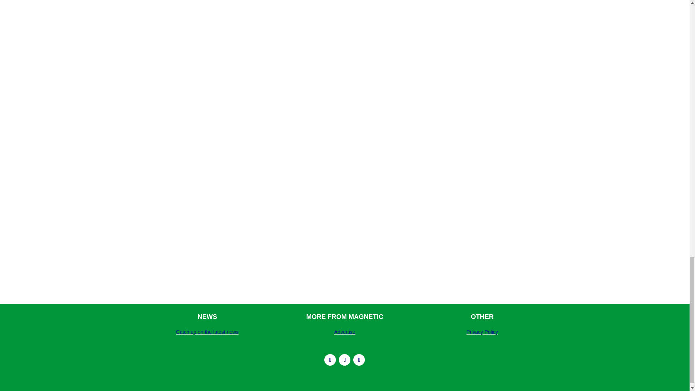  Describe the element at coordinates (345, 332) in the screenshot. I see `Advertise` at that location.